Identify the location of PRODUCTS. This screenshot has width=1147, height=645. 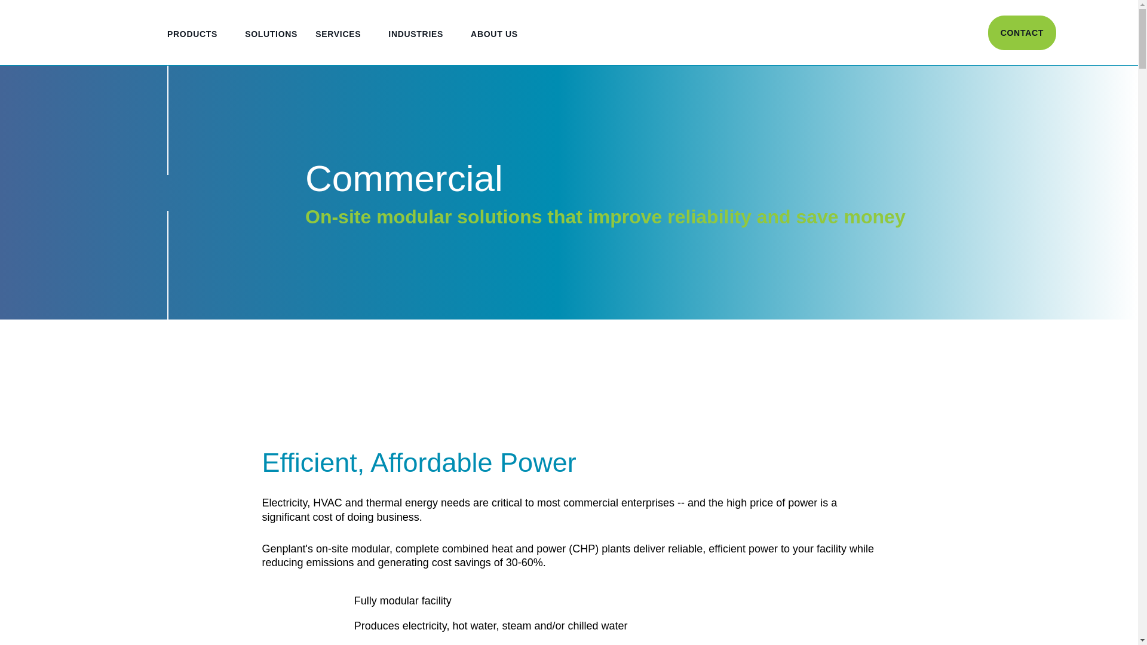
(197, 47).